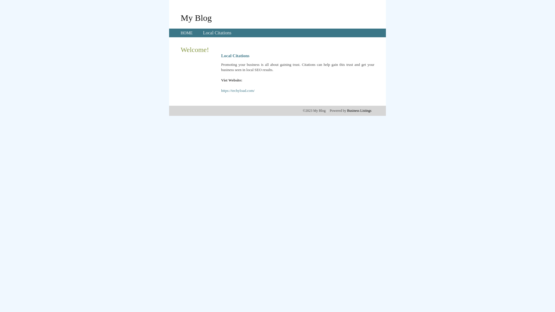 The image size is (555, 312). I want to click on Business Listings, so click(359, 111).